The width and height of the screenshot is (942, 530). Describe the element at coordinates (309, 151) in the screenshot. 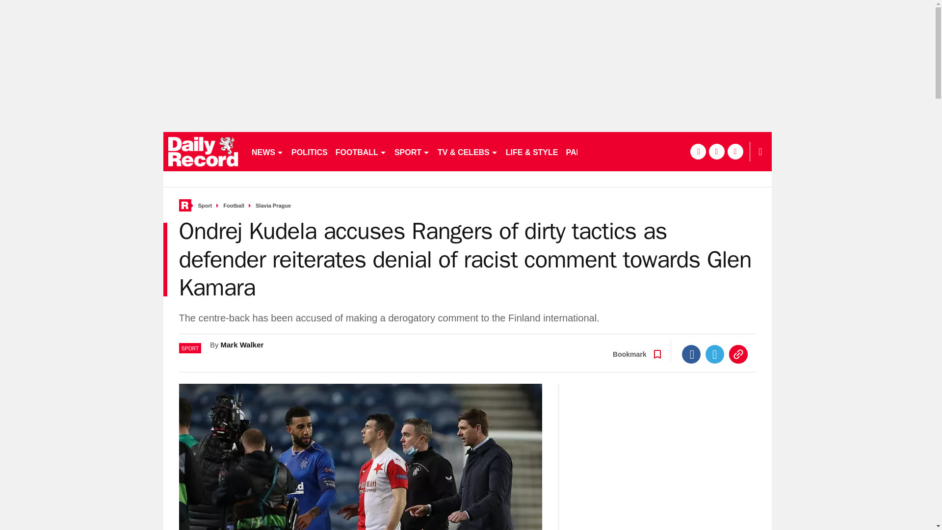

I see `POLITICS` at that location.